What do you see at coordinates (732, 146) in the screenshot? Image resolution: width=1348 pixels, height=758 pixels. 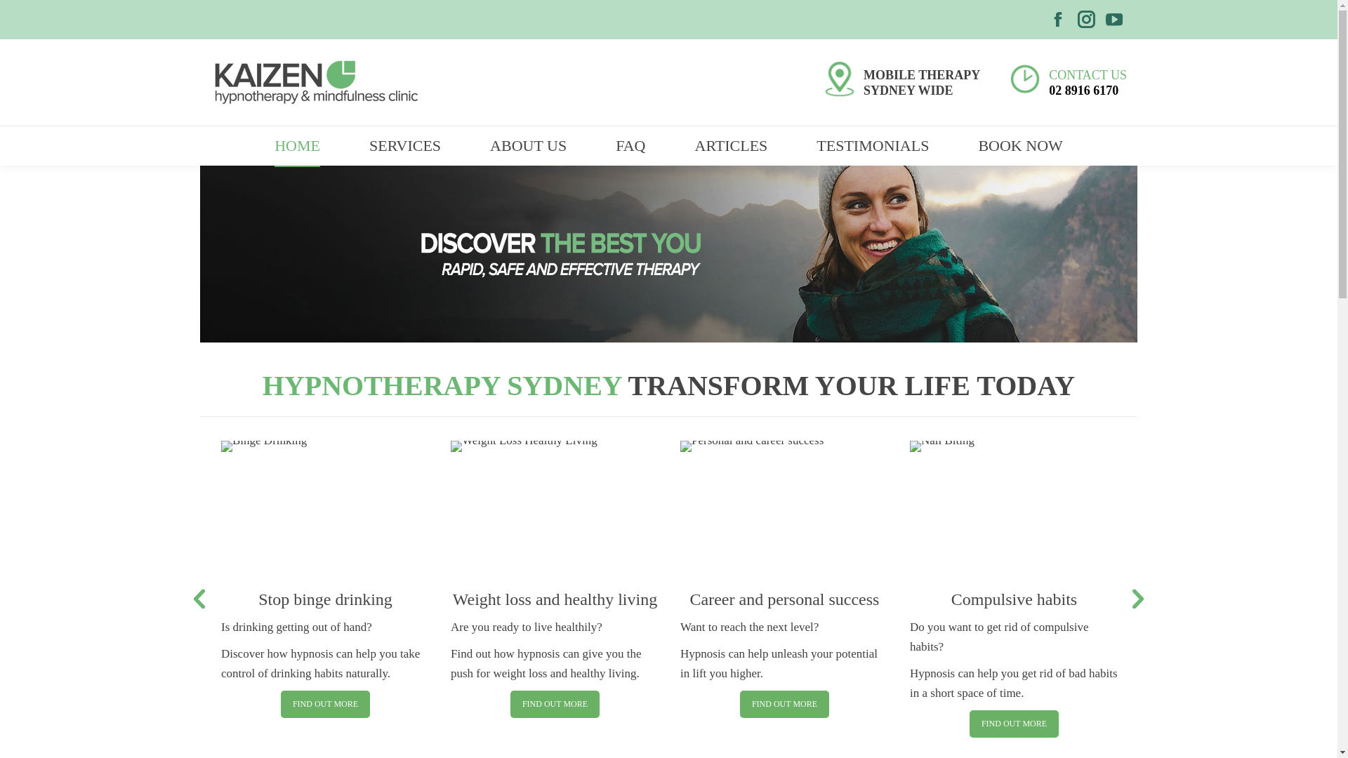 I see `ARTICLES` at bounding box center [732, 146].